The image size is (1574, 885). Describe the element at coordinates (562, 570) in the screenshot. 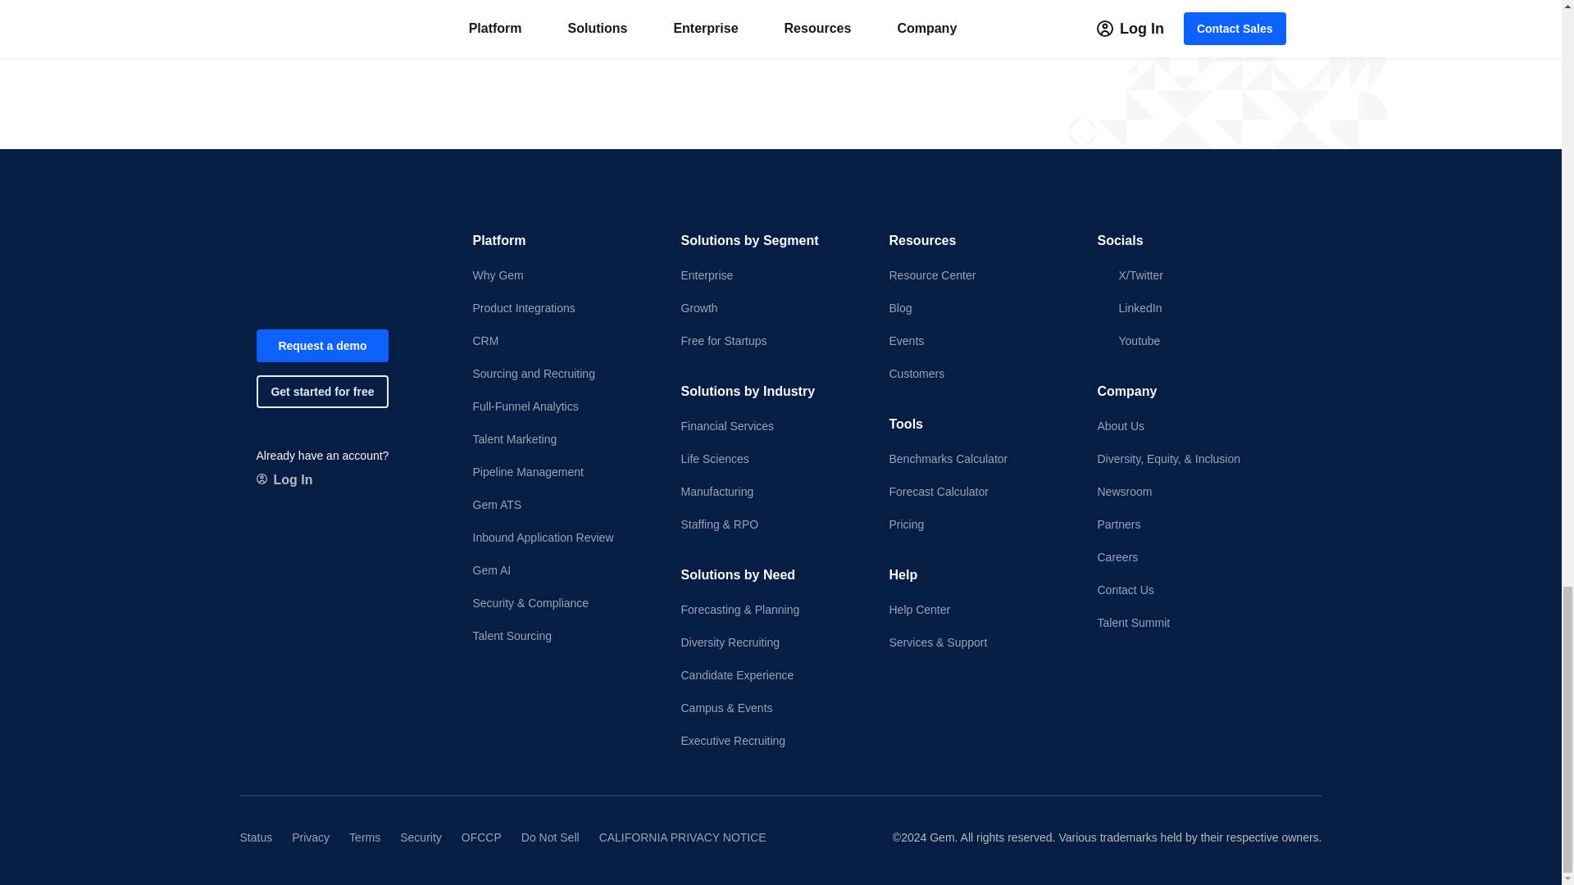

I see `Gem AI` at that location.